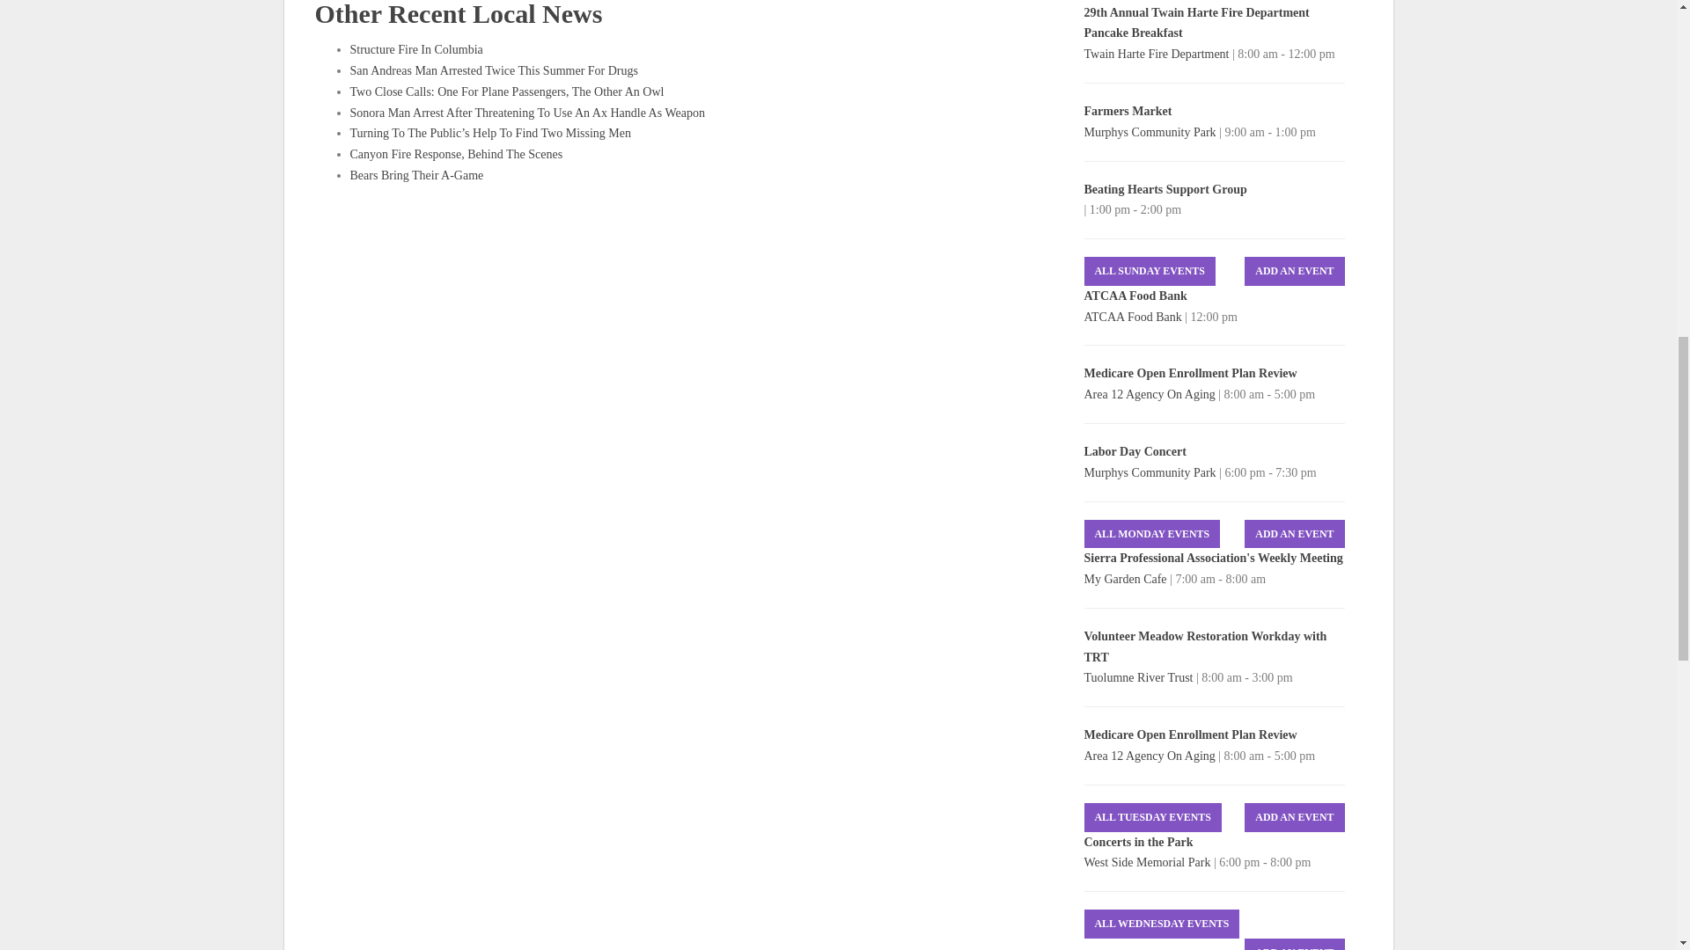 This screenshot has height=950, width=1690. Describe the element at coordinates (1153, 817) in the screenshot. I see `All Tuesday Events` at that location.